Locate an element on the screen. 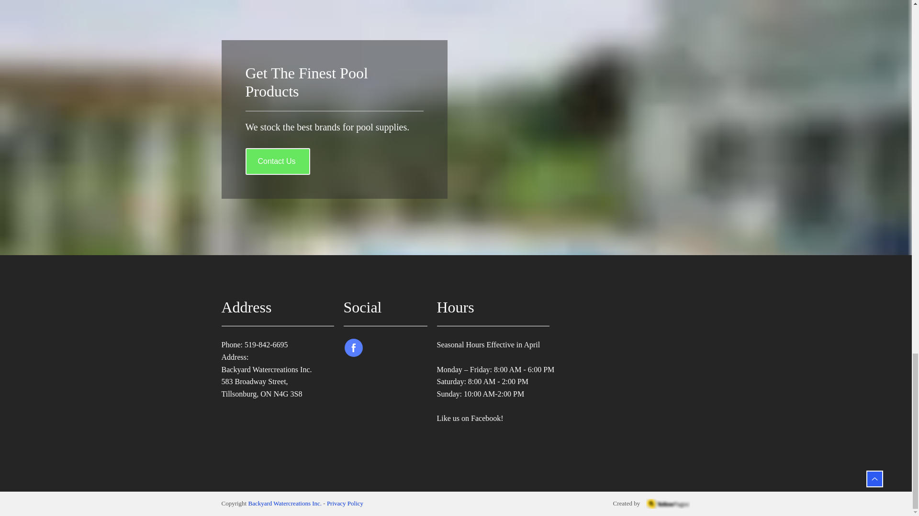 Image resolution: width=919 pixels, height=516 pixels. Sunday: 10:00 AM-2:00 PM is located at coordinates (480, 394).